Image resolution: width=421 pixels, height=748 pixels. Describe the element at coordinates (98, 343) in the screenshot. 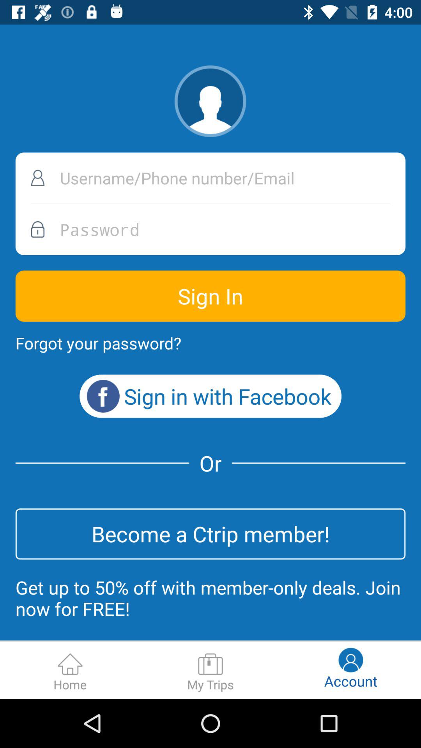

I see `press item above sign in with` at that location.